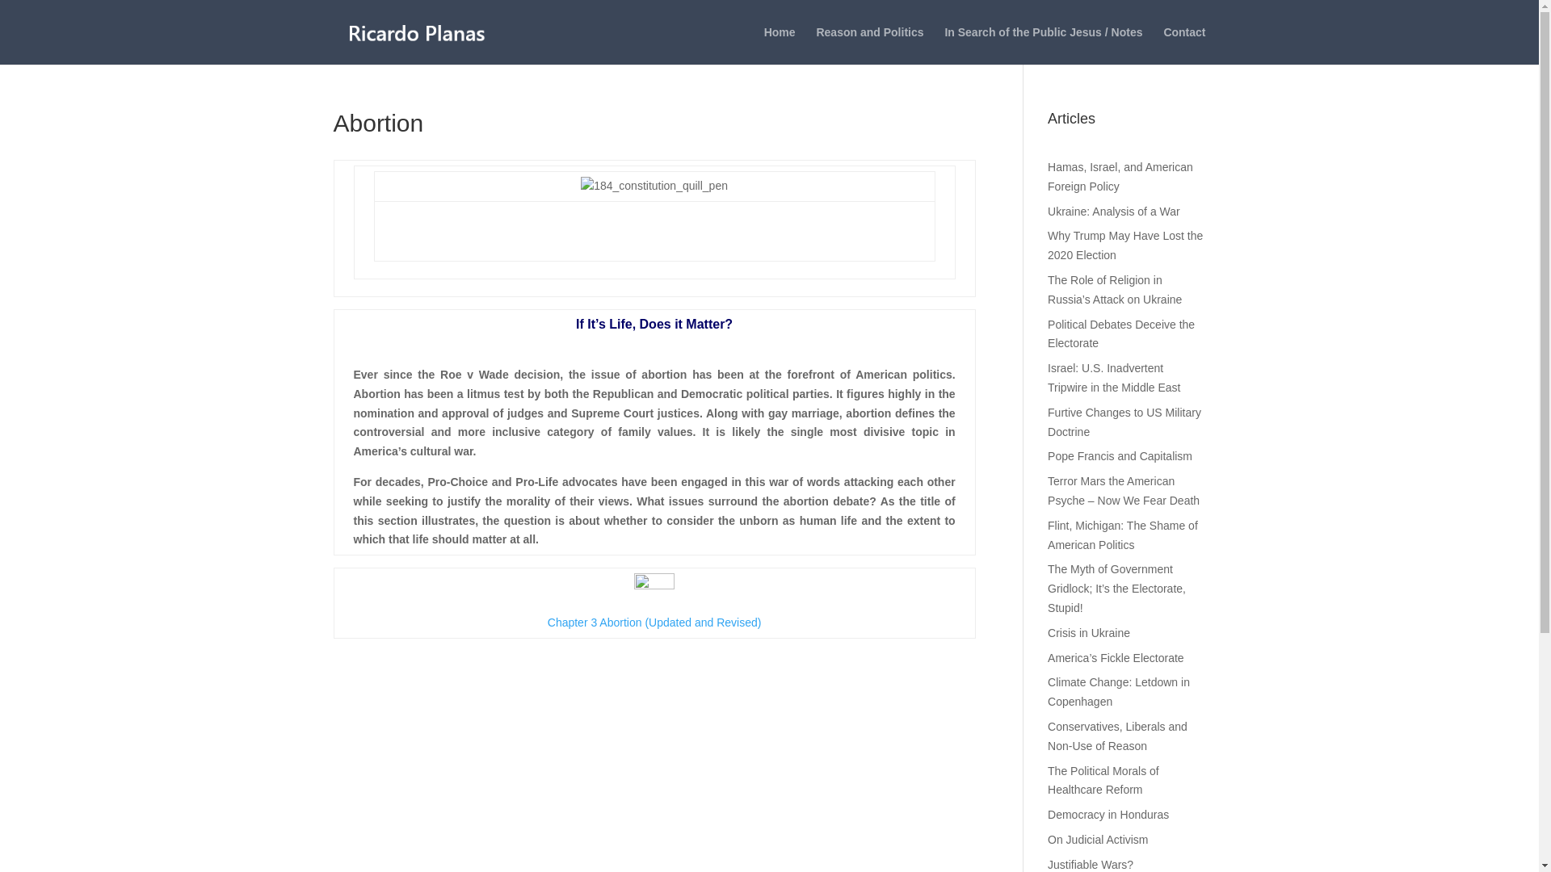 This screenshot has width=1551, height=872. Describe the element at coordinates (1118, 691) in the screenshot. I see `Climate Change: Letdown in Copenhagen` at that location.